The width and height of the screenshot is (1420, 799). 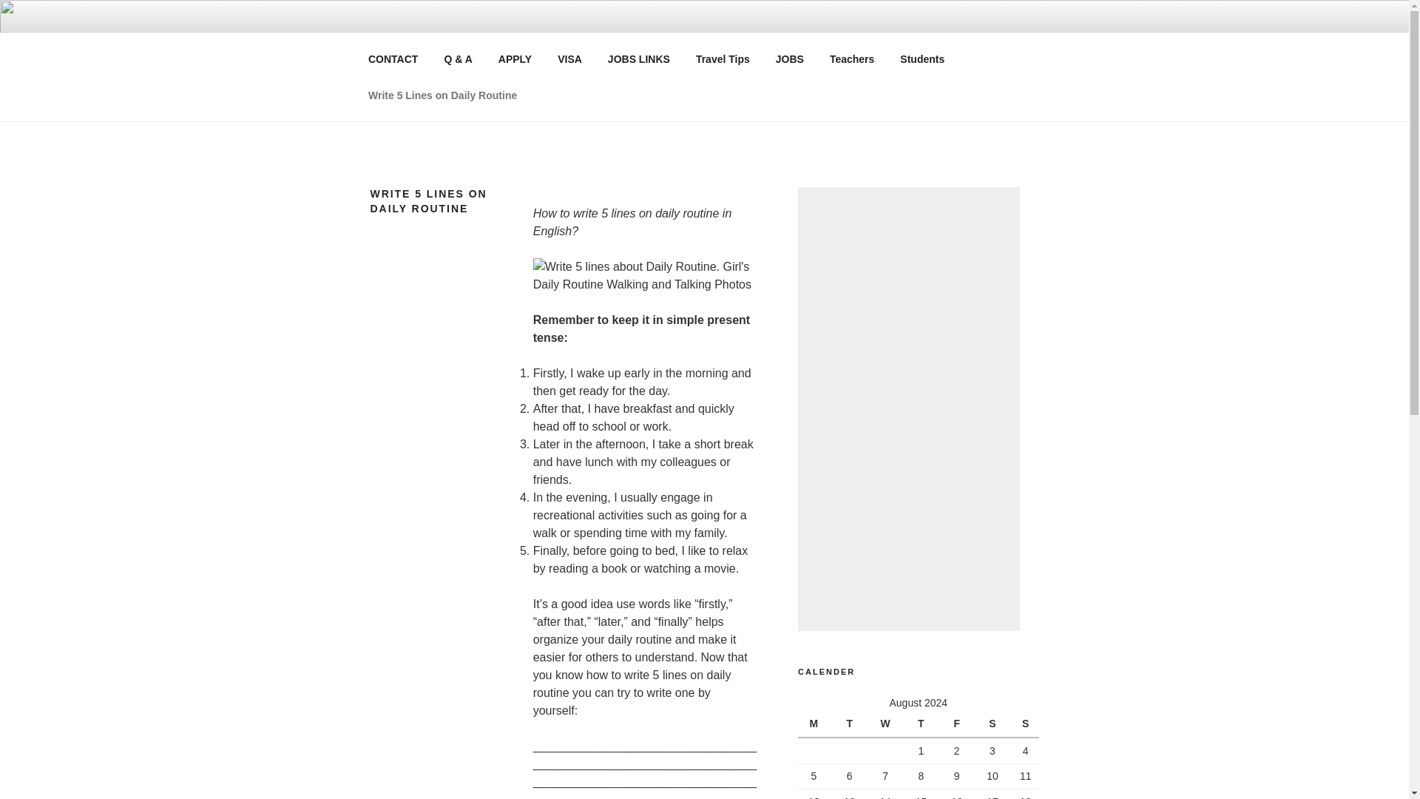 I want to click on Thursday, so click(x=923, y=724).